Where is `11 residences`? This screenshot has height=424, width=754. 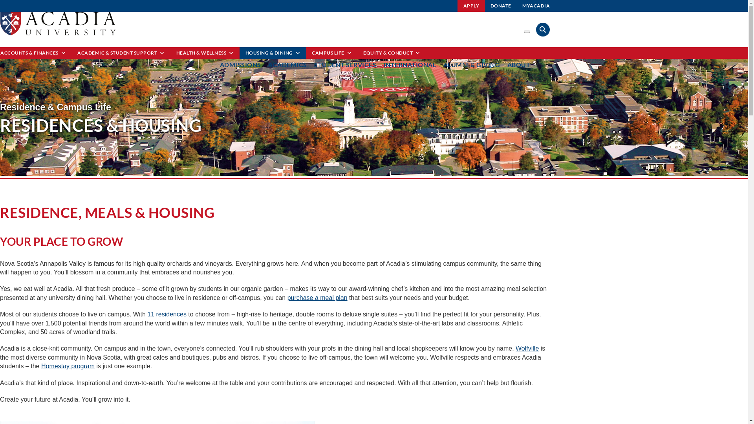
11 residences is located at coordinates (167, 314).